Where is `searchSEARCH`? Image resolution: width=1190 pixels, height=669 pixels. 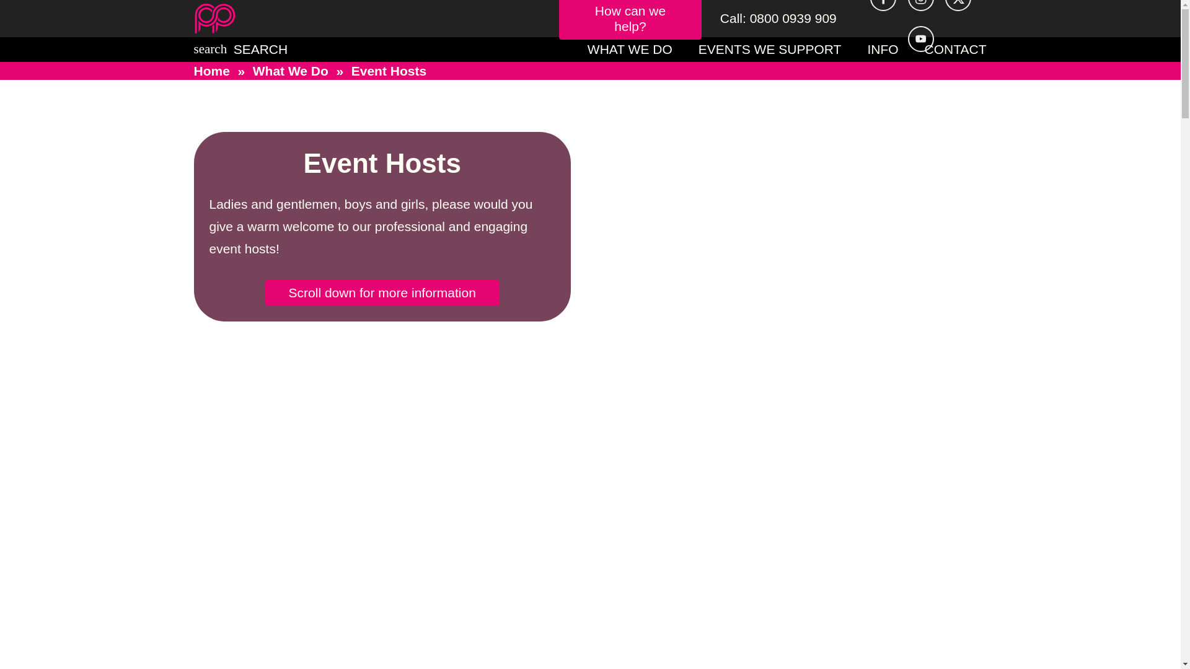 searchSEARCH is located at coordinates (240, 48).